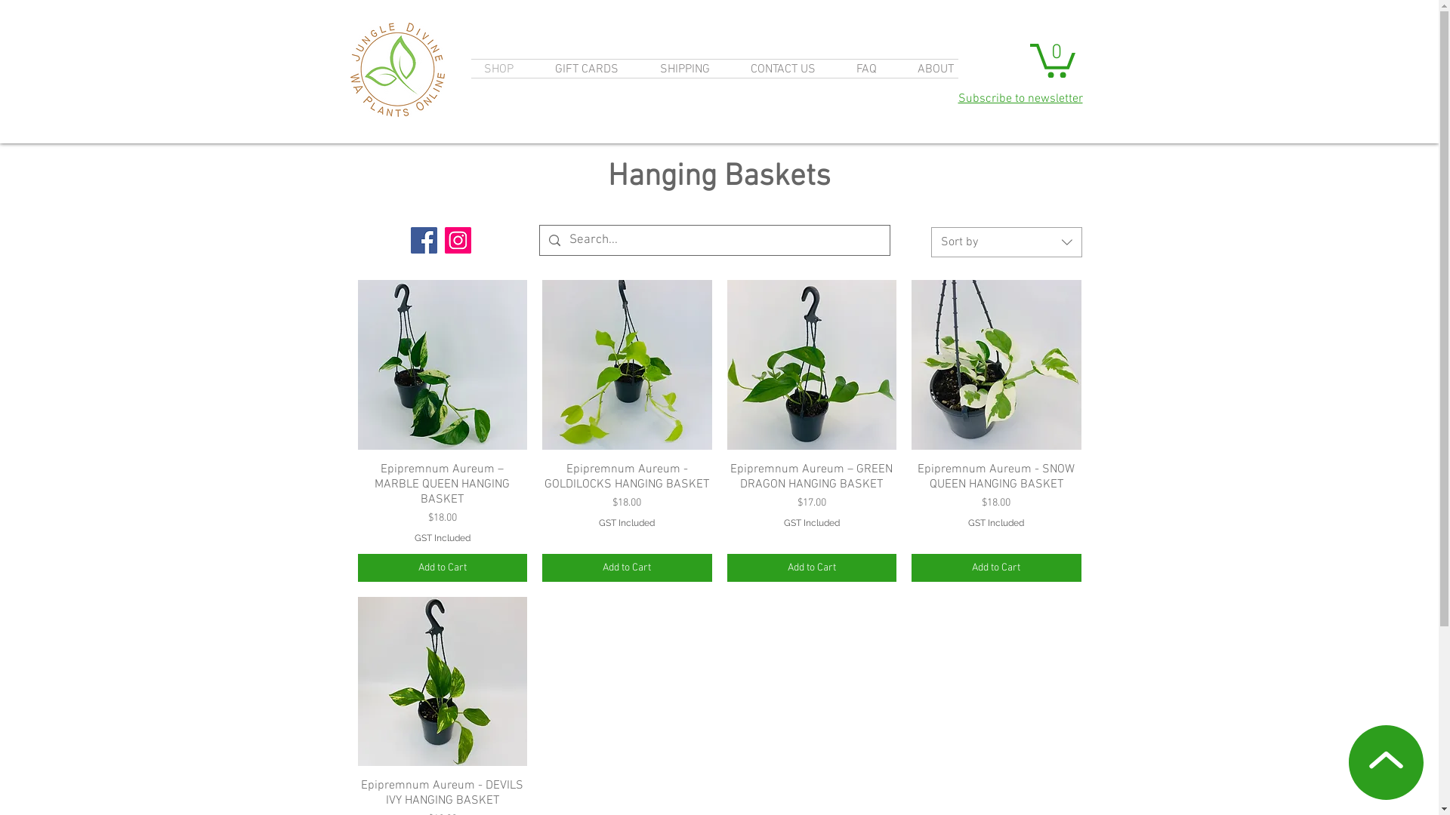 Image resolution: width=1450 pixels, height=815 pixels. What do you see at coordinates (865, 69) in the screenshot?
I see `FAQ` at bounding box center [865, 69].